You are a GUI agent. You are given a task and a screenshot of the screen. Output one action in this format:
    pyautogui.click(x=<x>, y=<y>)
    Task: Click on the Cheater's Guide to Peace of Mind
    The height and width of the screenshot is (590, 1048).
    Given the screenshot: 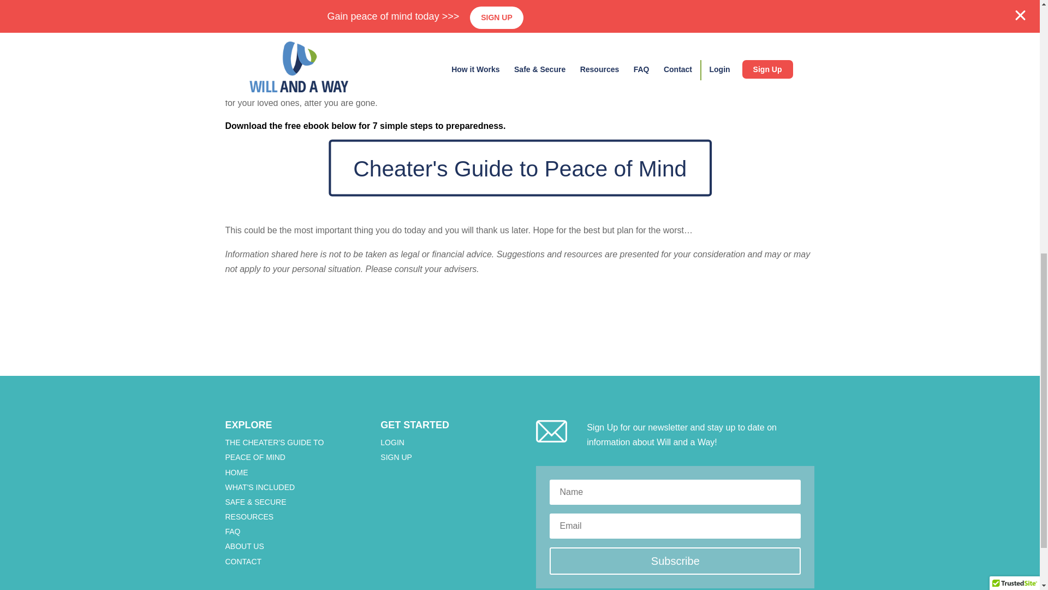 What is the action you would take?
    pyautogui.click(x=422, y=153)
    